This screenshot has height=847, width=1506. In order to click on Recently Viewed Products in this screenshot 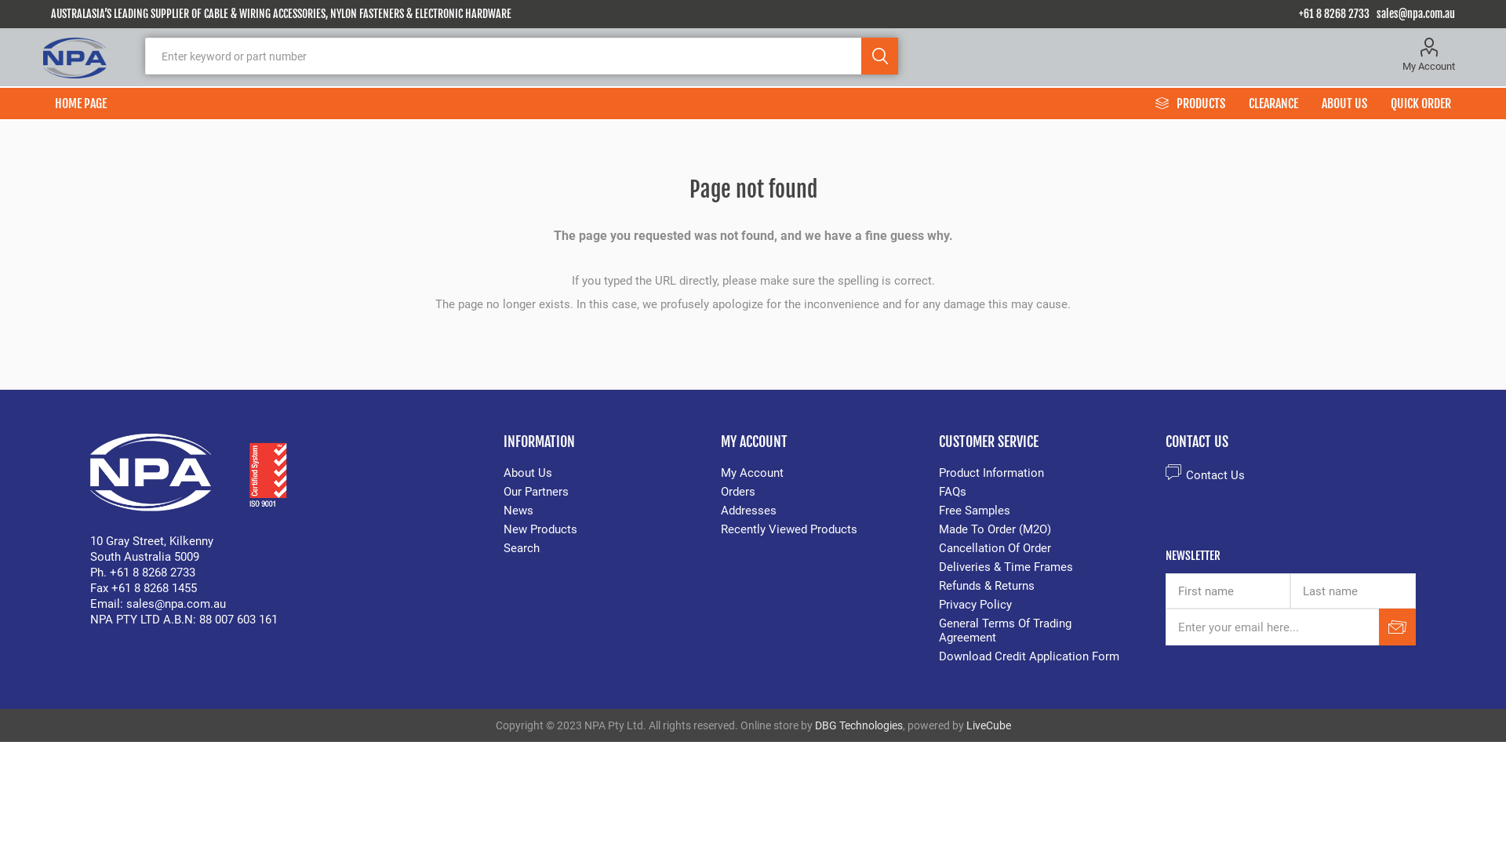, I will do `click(789, 529)`.